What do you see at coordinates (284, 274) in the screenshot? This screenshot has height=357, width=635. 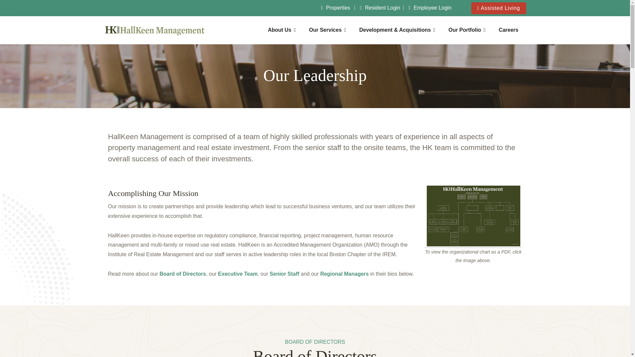 I see `Senior Staff` at bounding box center [284, 274].